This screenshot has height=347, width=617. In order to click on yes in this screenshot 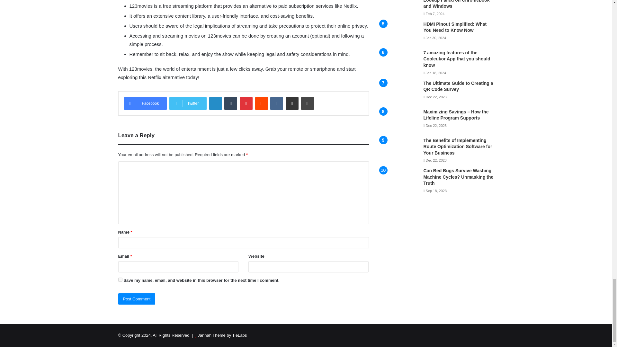, I will do `click(120, 280)`.